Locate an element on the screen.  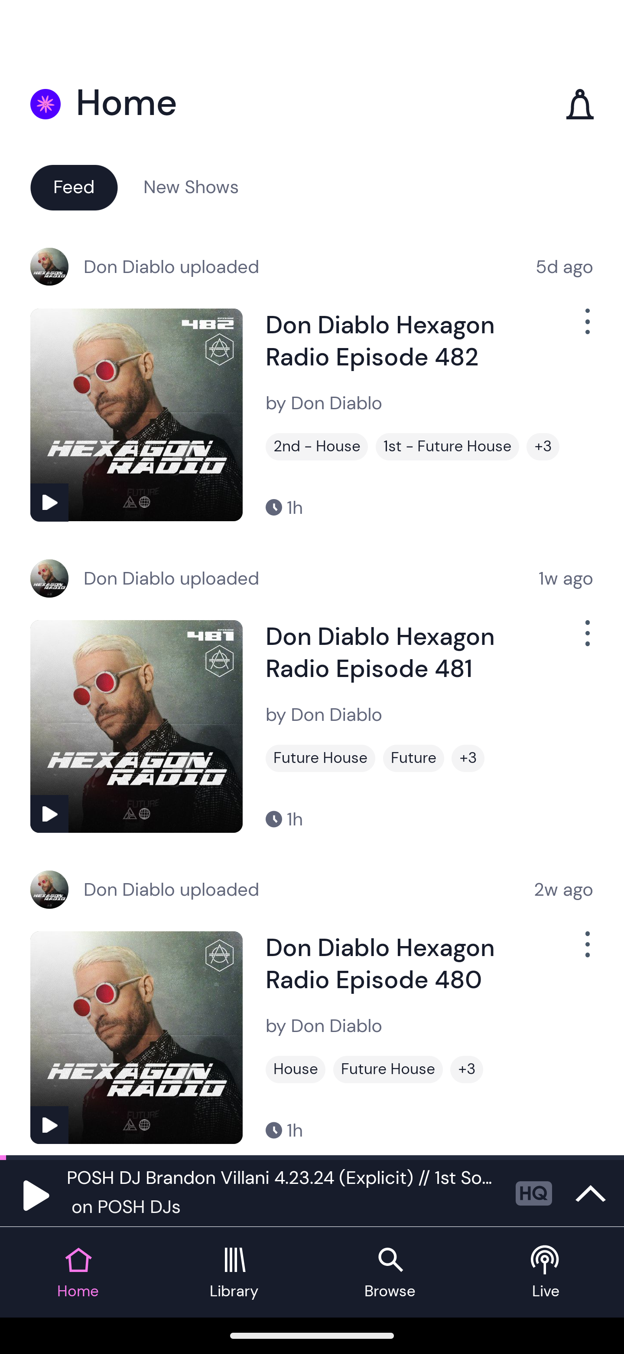
1st - Future House is located at coordinates (447, 447).